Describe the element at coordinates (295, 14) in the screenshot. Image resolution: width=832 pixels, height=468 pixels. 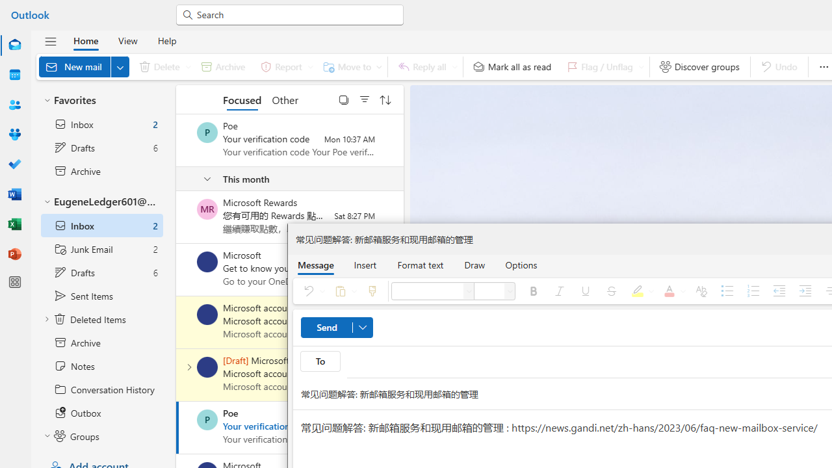
I see `Search for email, meetings, files and more.` at that location.